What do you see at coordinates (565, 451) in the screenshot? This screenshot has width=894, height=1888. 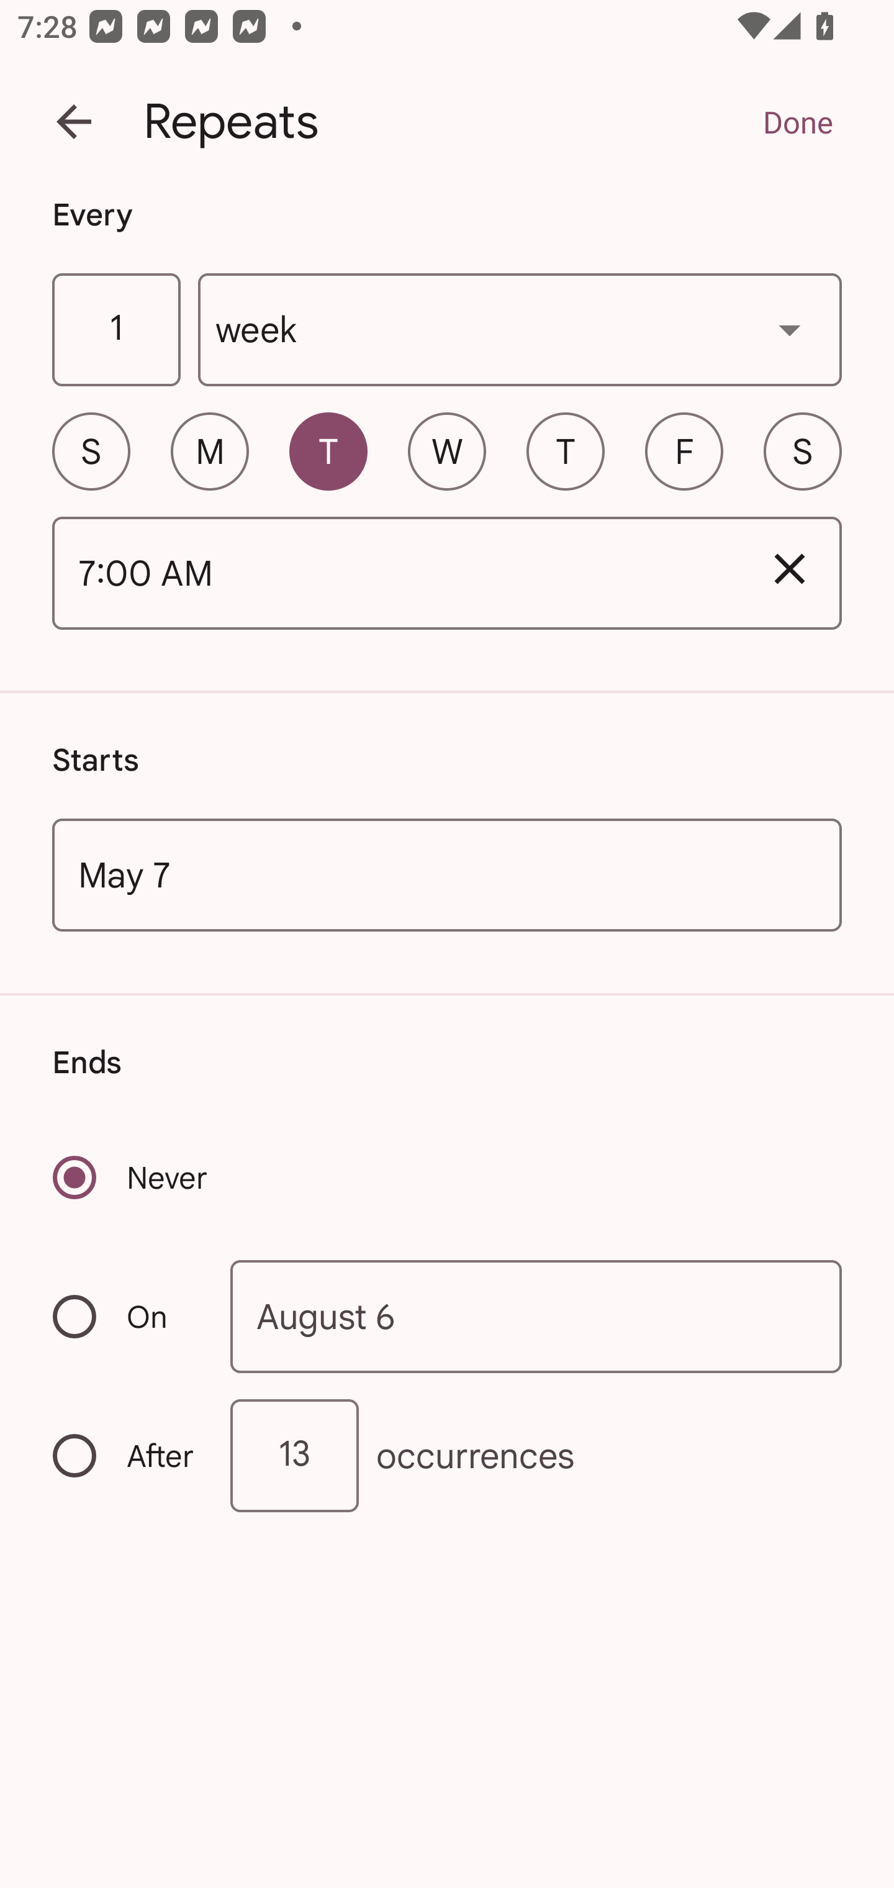 I see `T Thursday` at bounding box center [565, 451].